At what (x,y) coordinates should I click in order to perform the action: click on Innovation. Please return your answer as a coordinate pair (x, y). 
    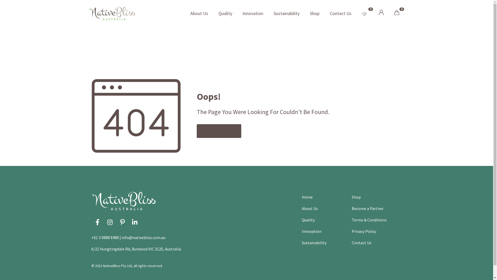
    Looking at the image, I should click on (253, 13).